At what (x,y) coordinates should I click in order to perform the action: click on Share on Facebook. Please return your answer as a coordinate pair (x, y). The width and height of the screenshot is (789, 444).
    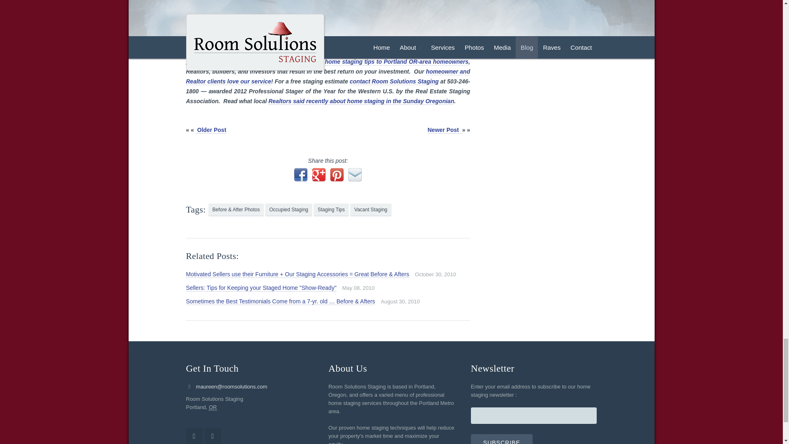
    Looking at the image, I should click on (301, 174).